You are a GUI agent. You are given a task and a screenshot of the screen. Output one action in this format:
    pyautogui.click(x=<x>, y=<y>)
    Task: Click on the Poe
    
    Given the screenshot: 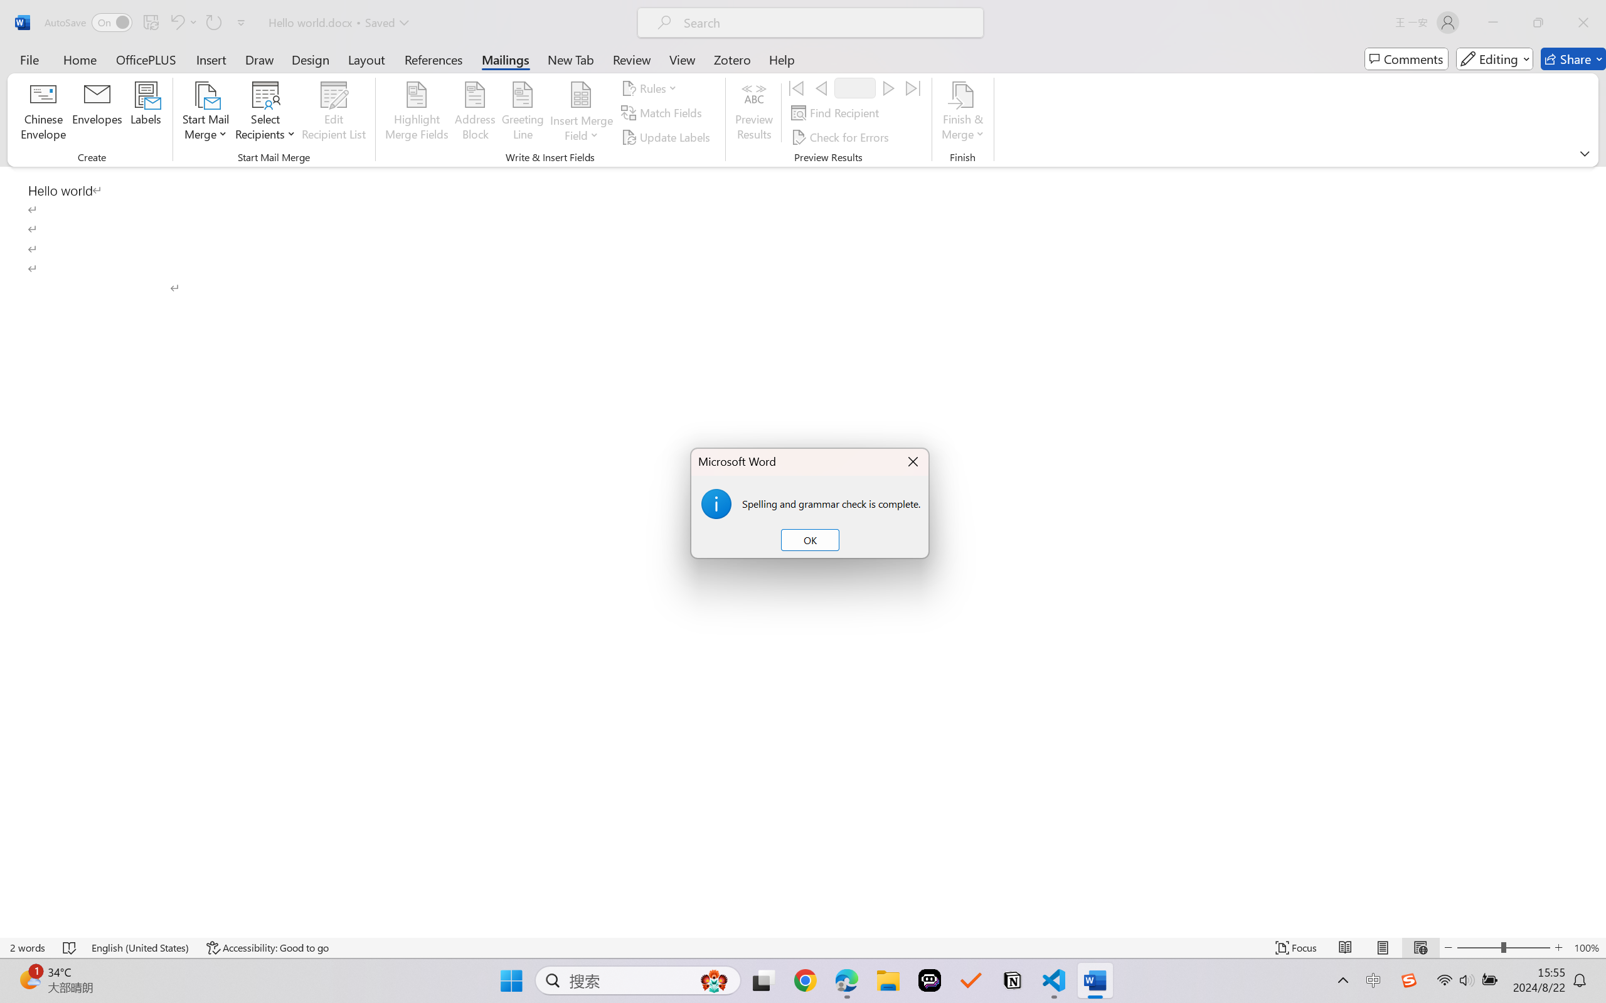 What is the action you would take?
    pyautogui.click(x=930, y=980)
    